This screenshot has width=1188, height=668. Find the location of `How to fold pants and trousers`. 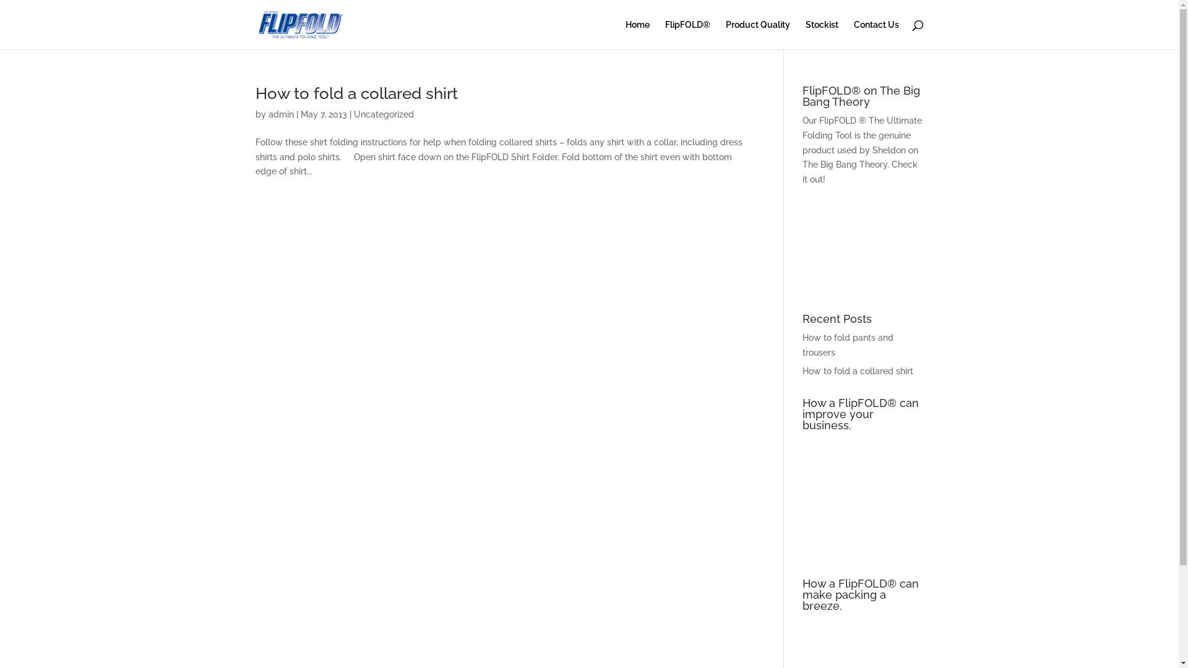

How to fold pants and trousers is located at coordinates (848, 345).